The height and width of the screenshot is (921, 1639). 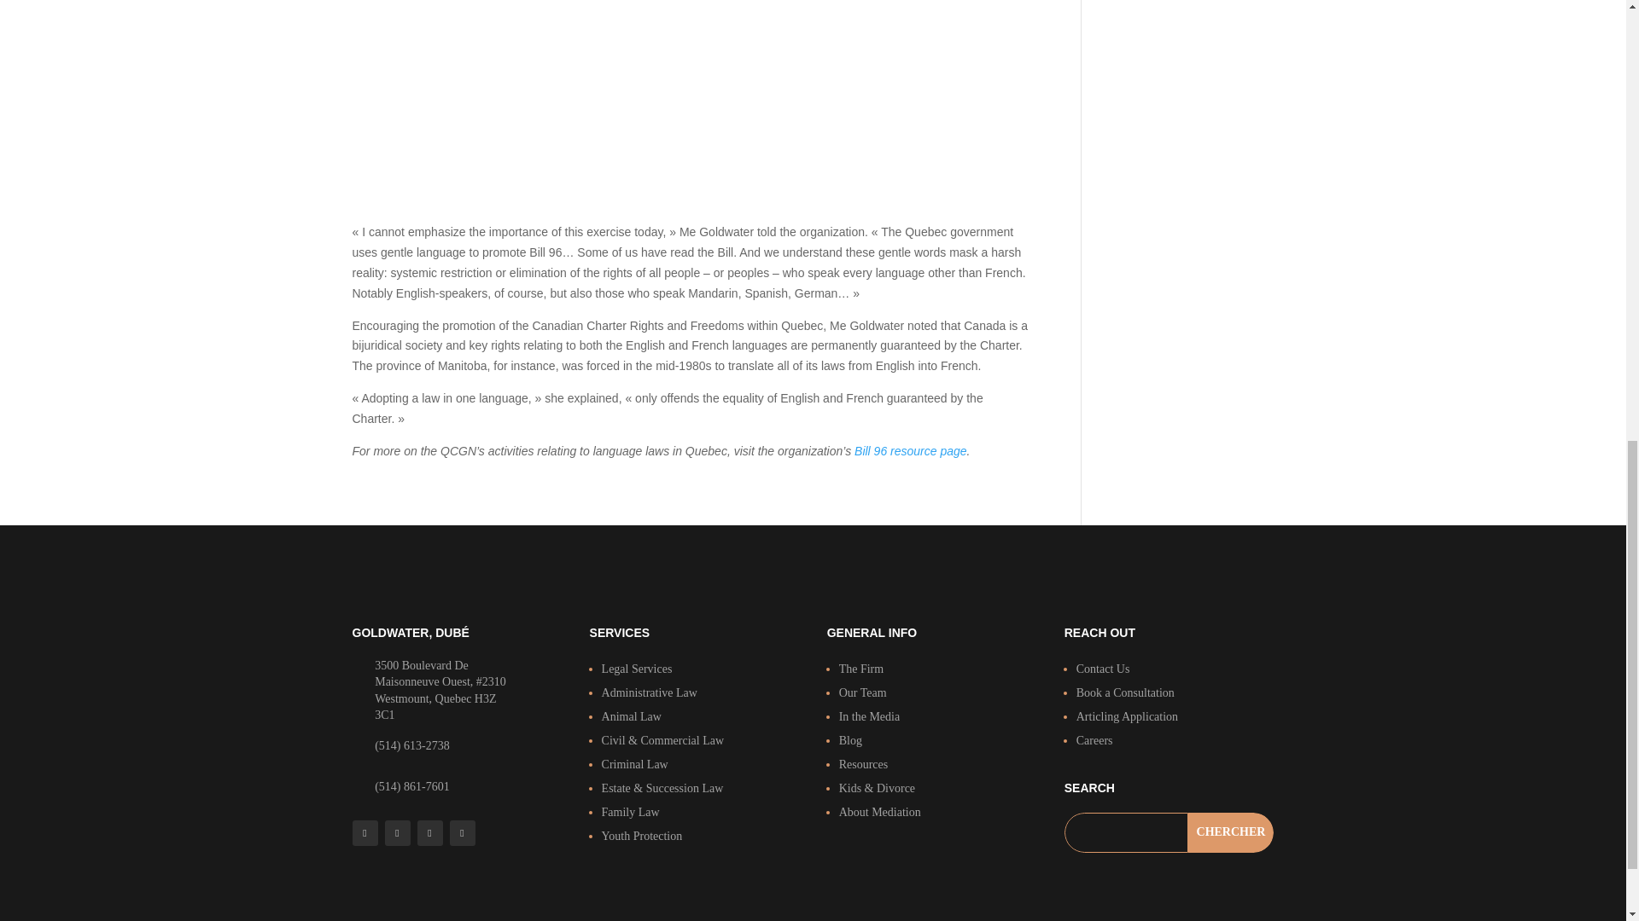 What do you see at coordinates (429, 833) in the screenshot?
I see `Suivez sur Instagram` at bounding box center [429, 833].